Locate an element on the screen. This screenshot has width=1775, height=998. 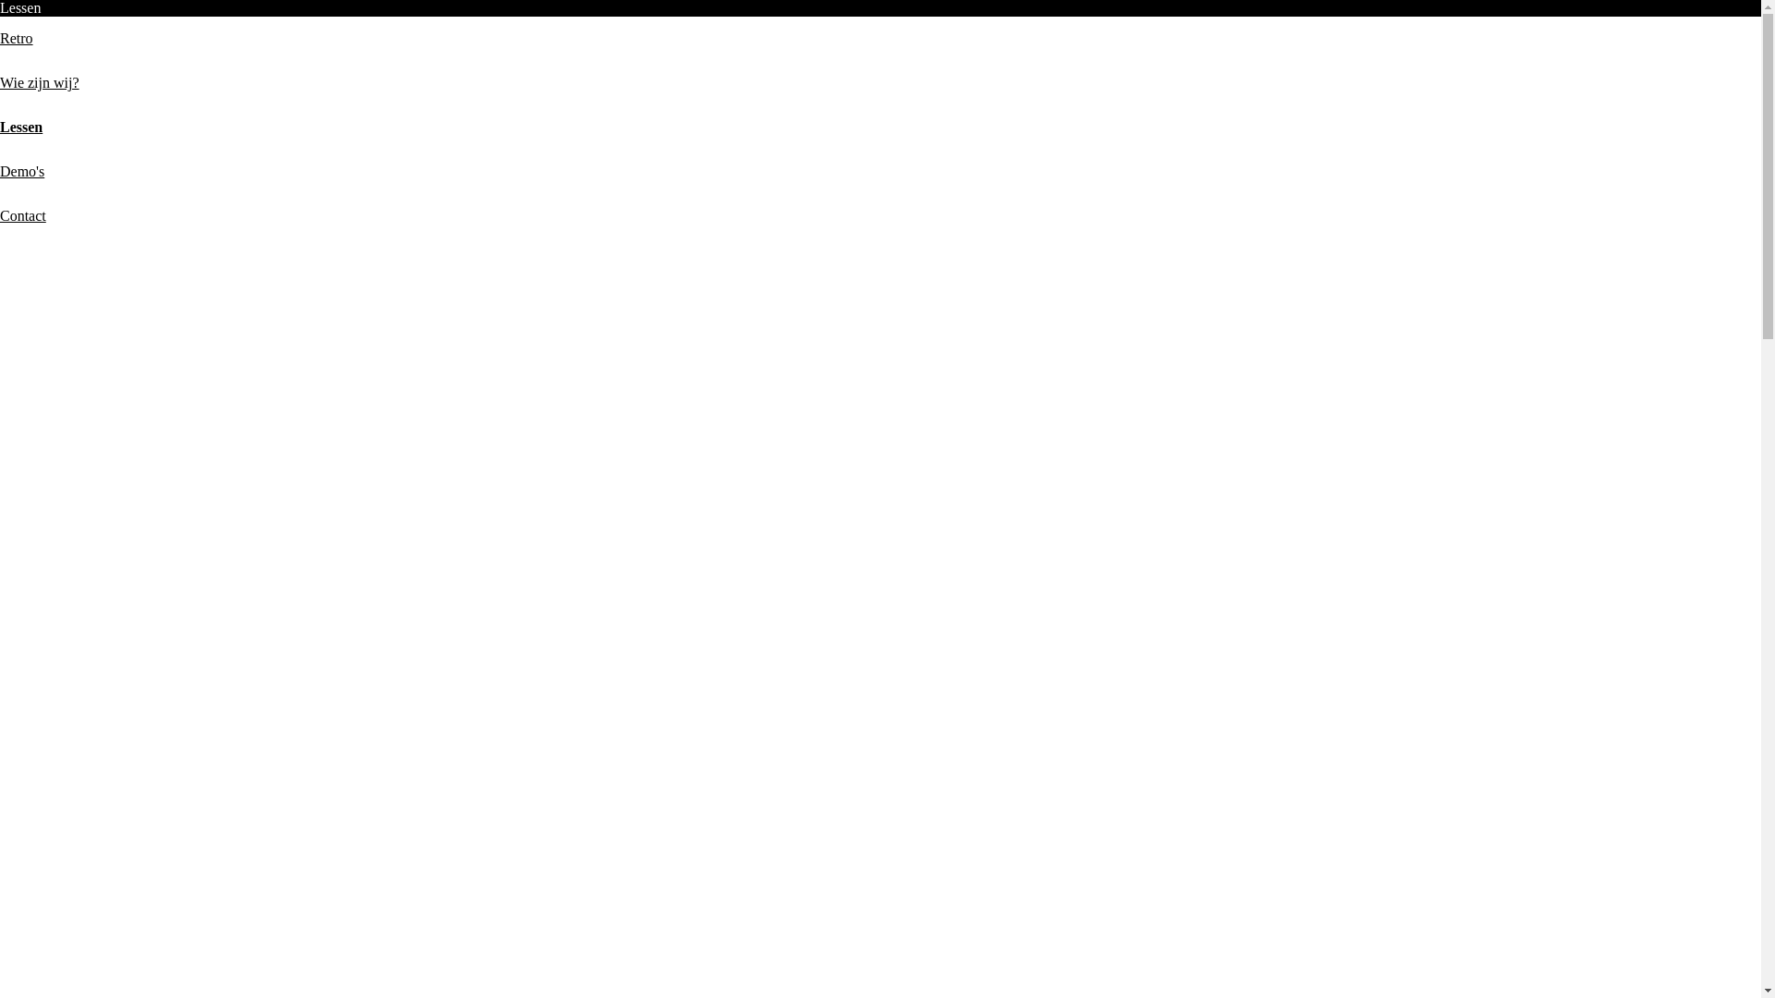
Lessen is located at coordinates (21, 128).